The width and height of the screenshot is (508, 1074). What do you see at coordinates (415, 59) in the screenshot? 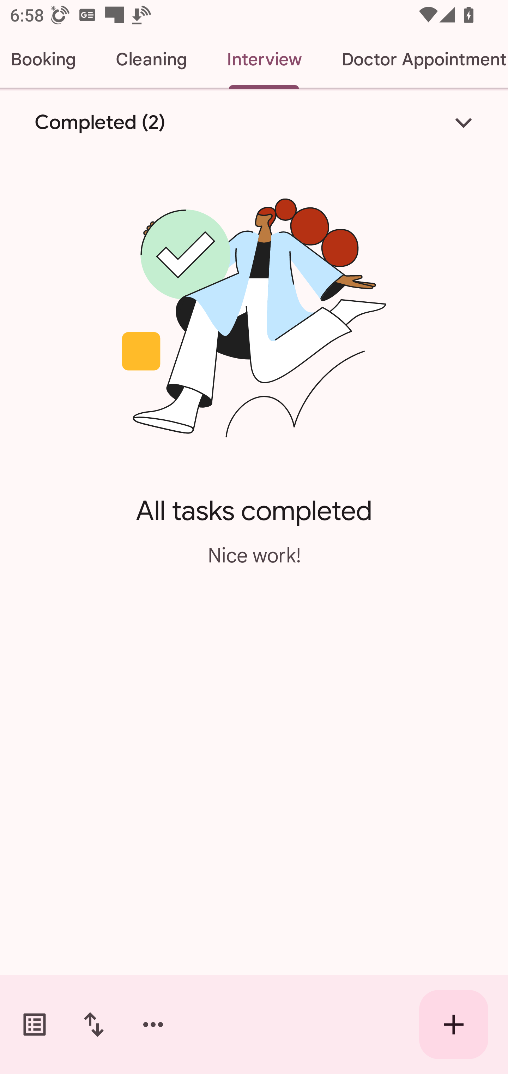
I see `Doctor Appointment` at bounding box center [415, 59].